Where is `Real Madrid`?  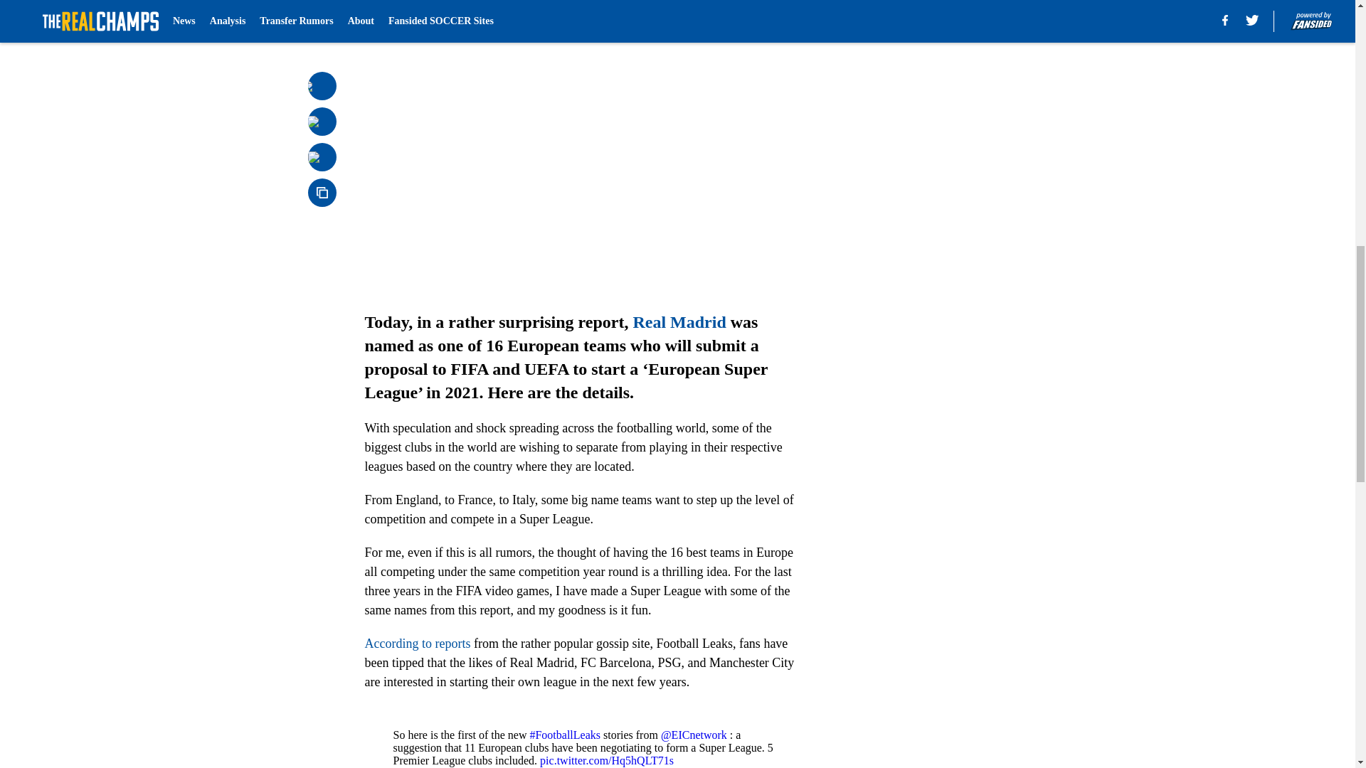 Real Madrid is located at coordinates (679, 321).